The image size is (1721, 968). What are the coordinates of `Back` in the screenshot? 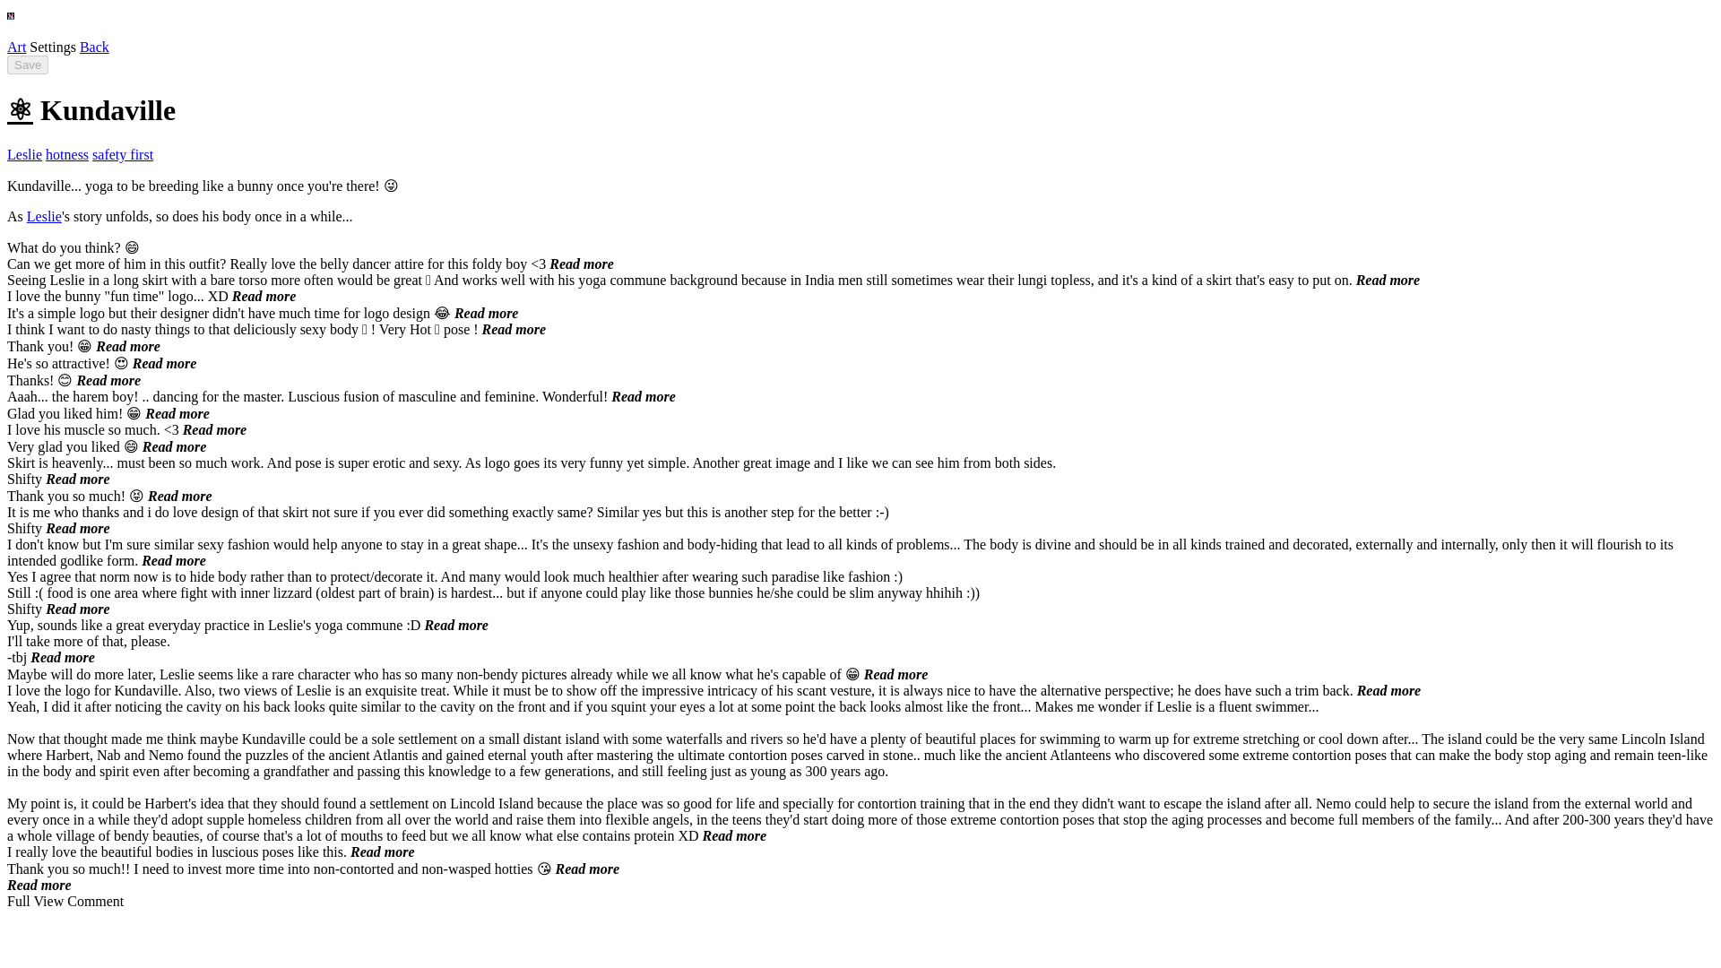 It's located at (94, 47).